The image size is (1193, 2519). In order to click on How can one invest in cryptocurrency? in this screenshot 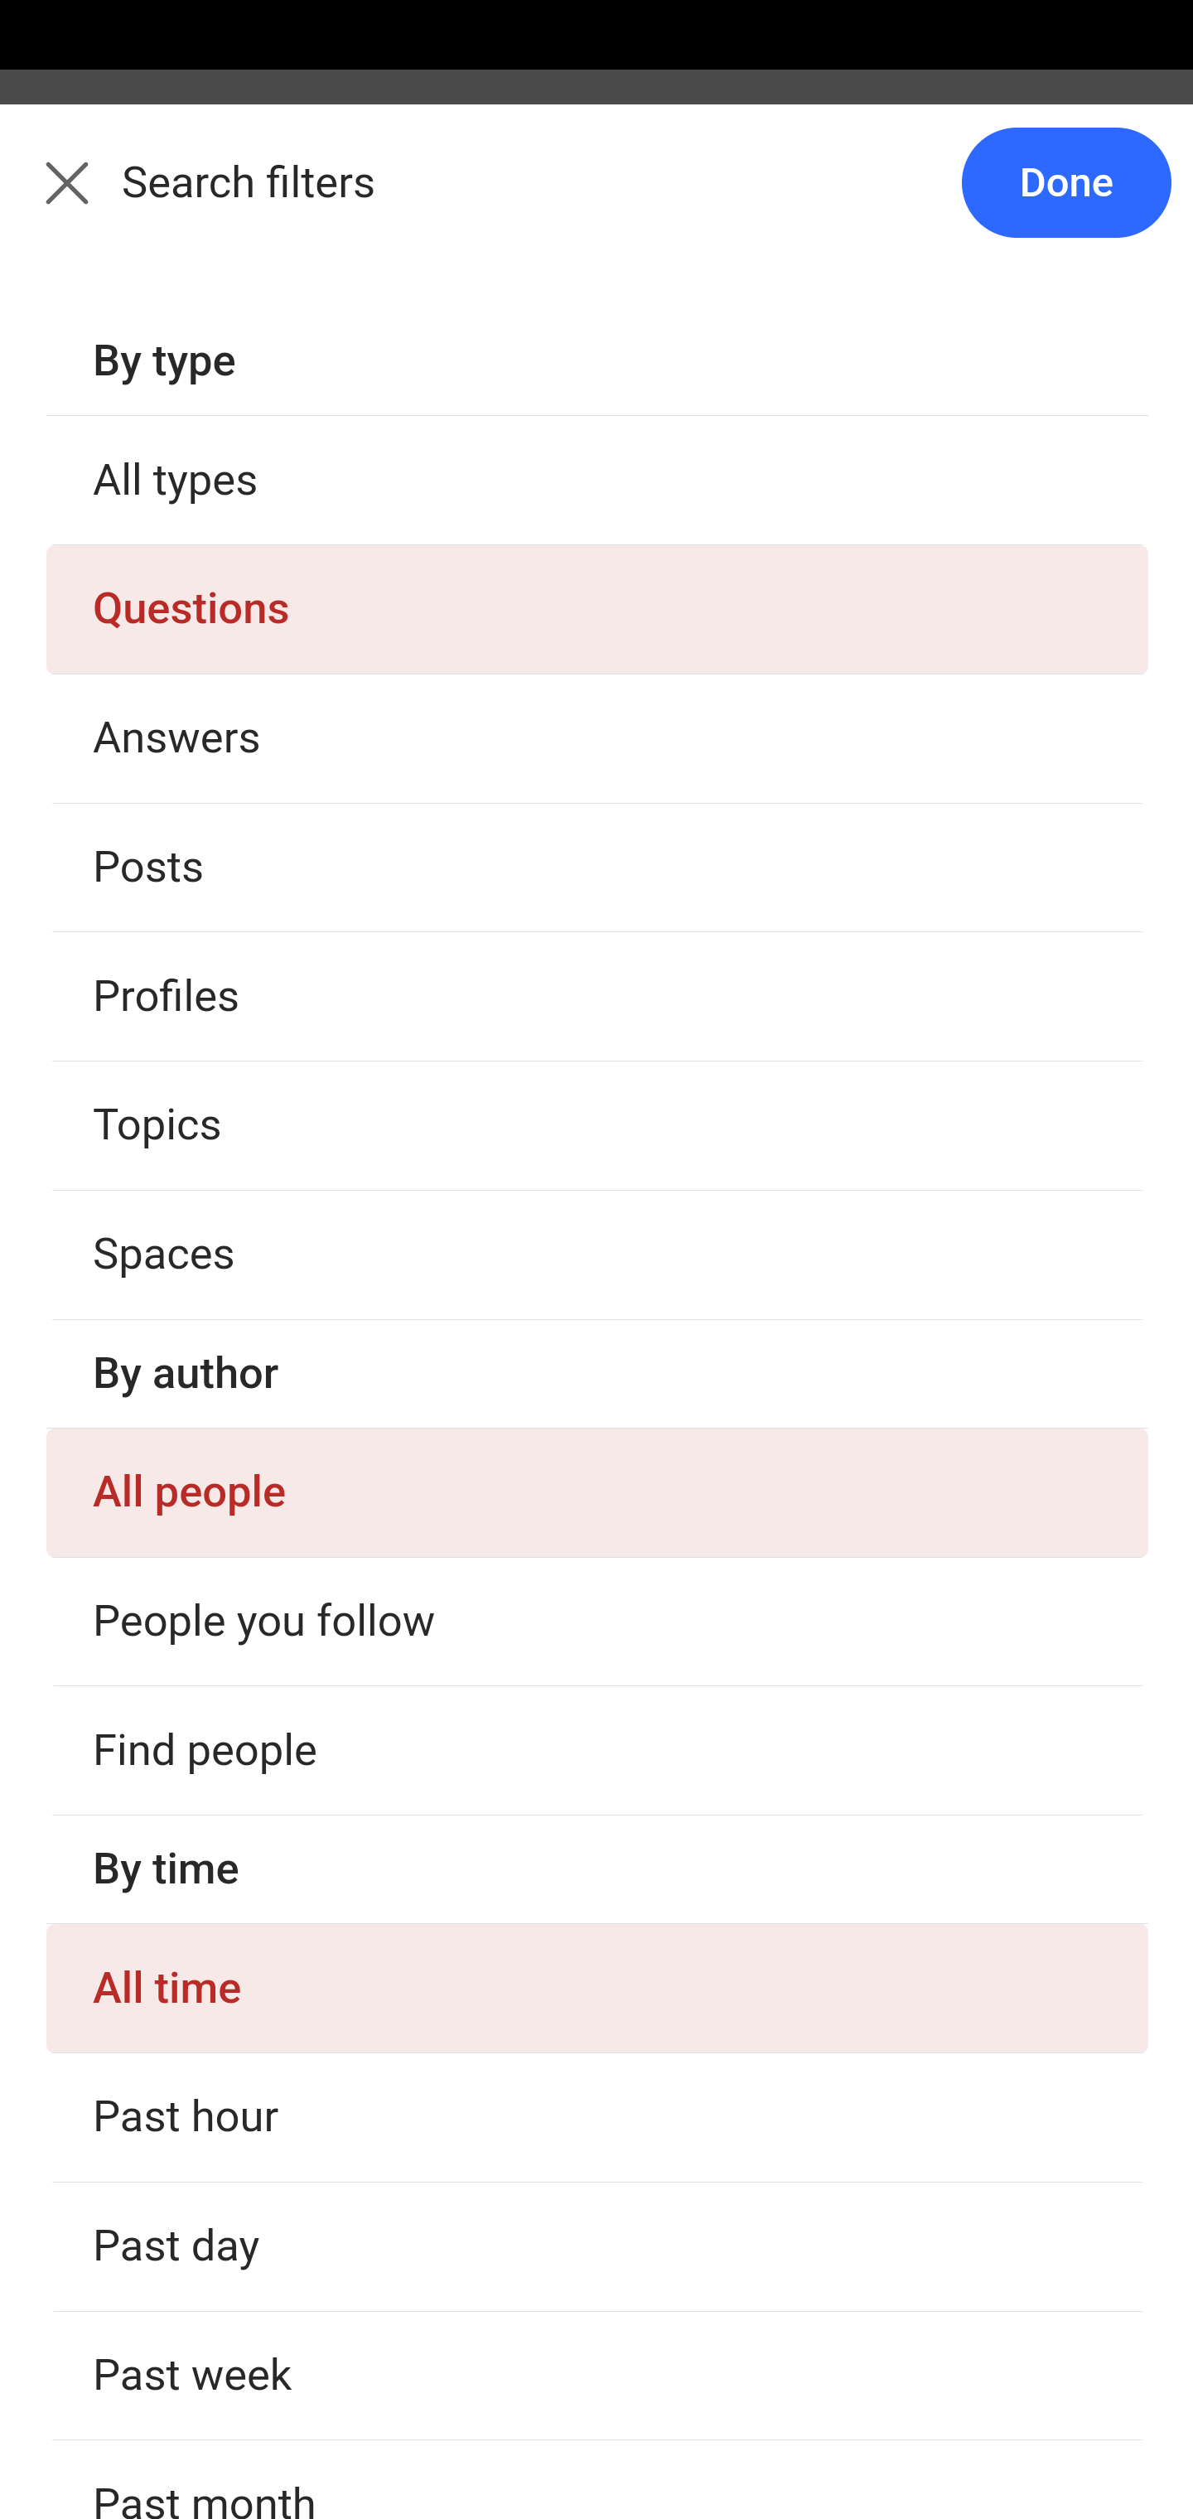, I will do `click(598, 1613)`.